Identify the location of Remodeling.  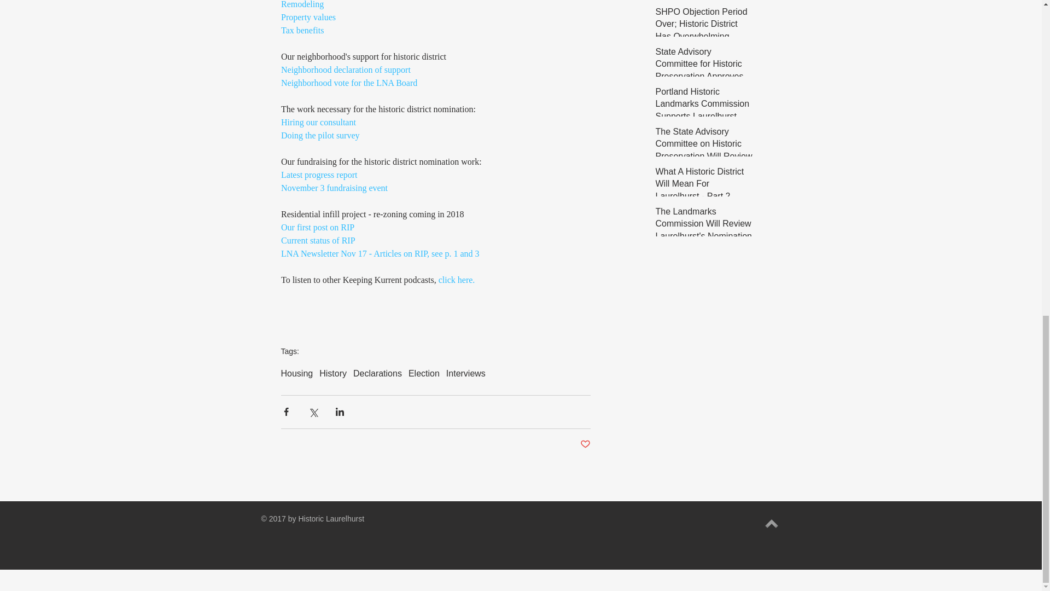
(302, 4).